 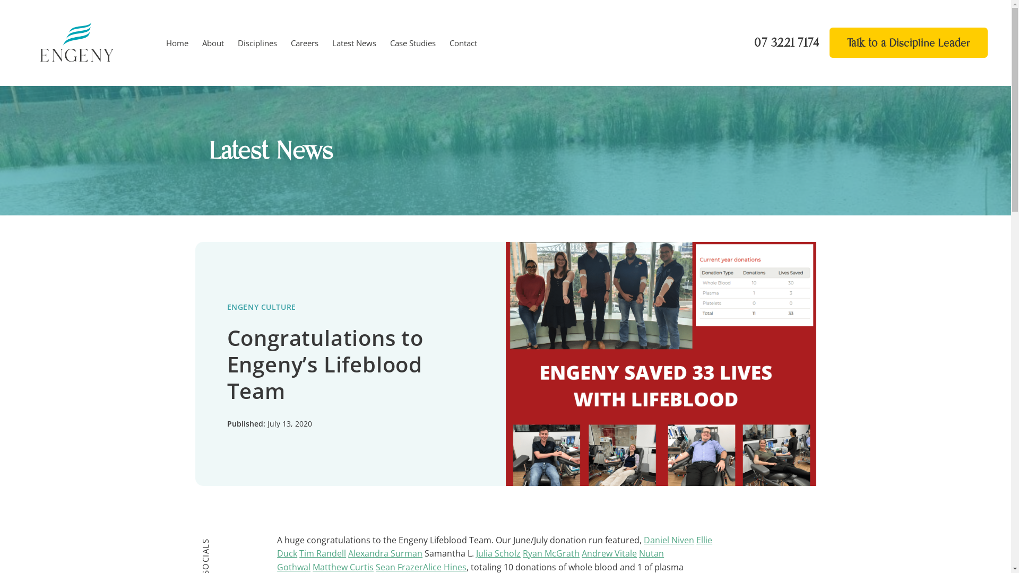 I want to click on Alexandra Surman, so click(x=385, y=553).